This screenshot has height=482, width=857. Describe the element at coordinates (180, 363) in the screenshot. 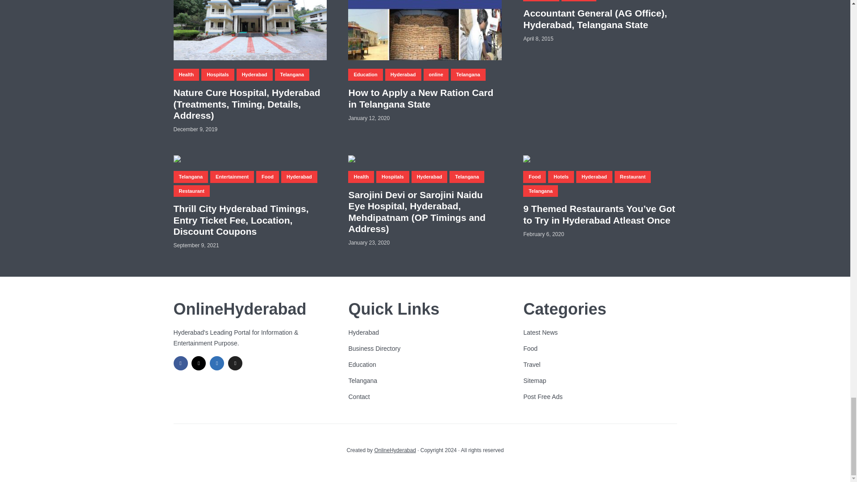

I see `Facebook` at that location.